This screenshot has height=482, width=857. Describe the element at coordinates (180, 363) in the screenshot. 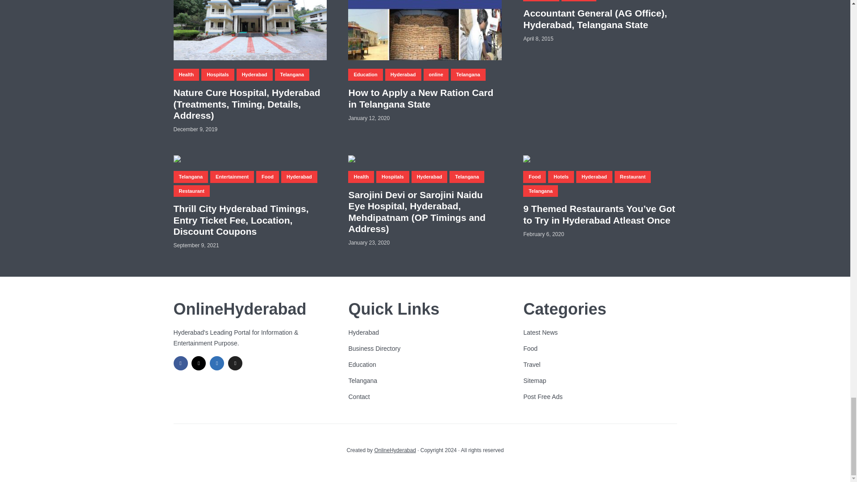

I see `Facebook` at that location.